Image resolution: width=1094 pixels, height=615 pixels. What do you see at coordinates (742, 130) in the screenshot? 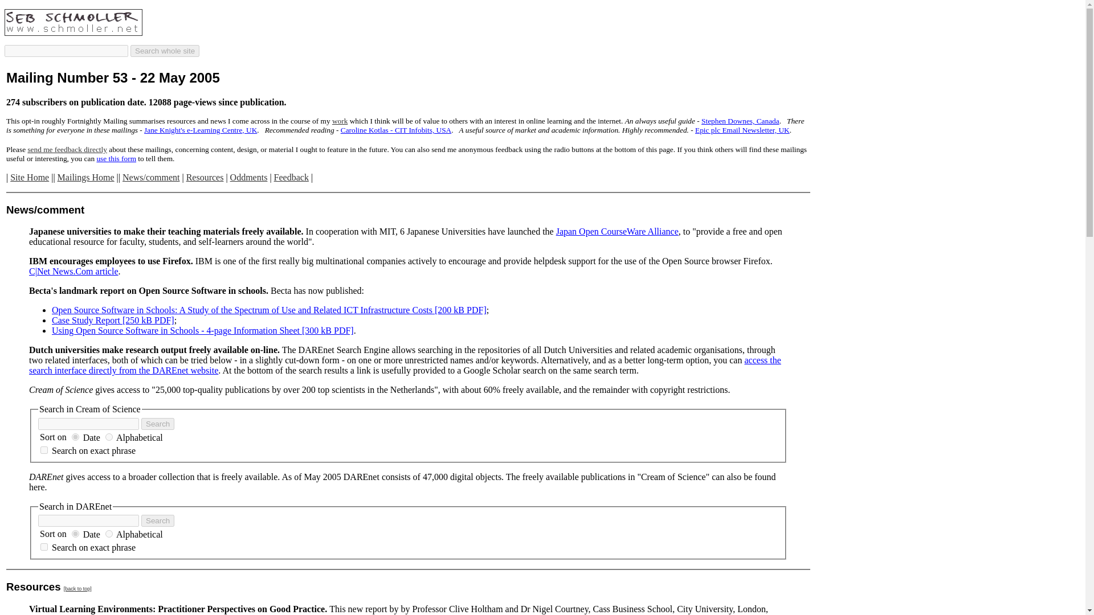
I see `Epic plc Email Newsletter, UK` at bounding box center [742, 130].